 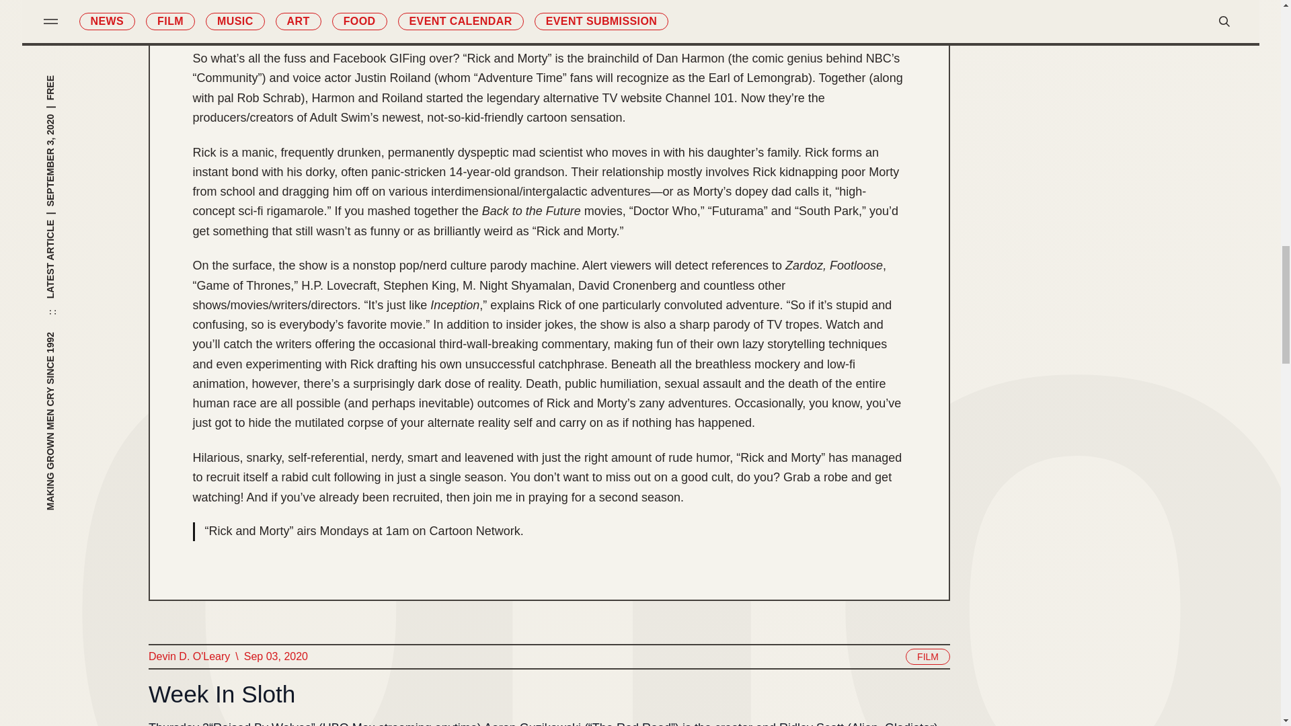 What do you see at coordinates (188, 657) in the screenshot?
I see `Devin D. O'Leary` at bounding box center [188, 657].